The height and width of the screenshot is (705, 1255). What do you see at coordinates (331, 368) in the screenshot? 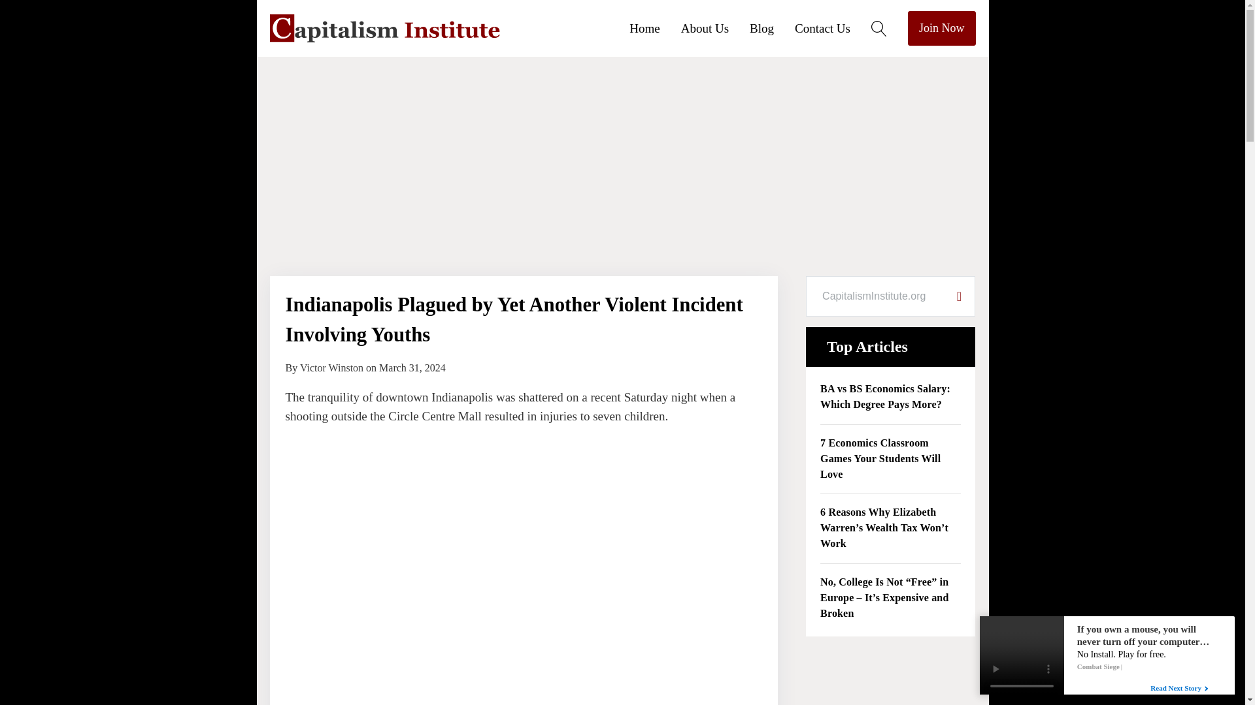
I see `Victor Winston` at bounding box center [331, 368].